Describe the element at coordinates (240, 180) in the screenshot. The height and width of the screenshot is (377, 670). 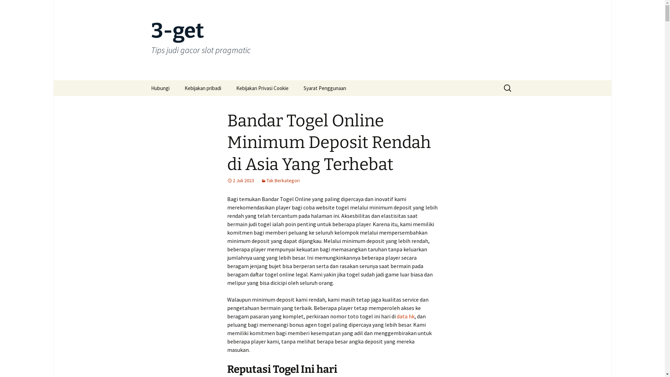
I see `2 Juli 2023` at that location.